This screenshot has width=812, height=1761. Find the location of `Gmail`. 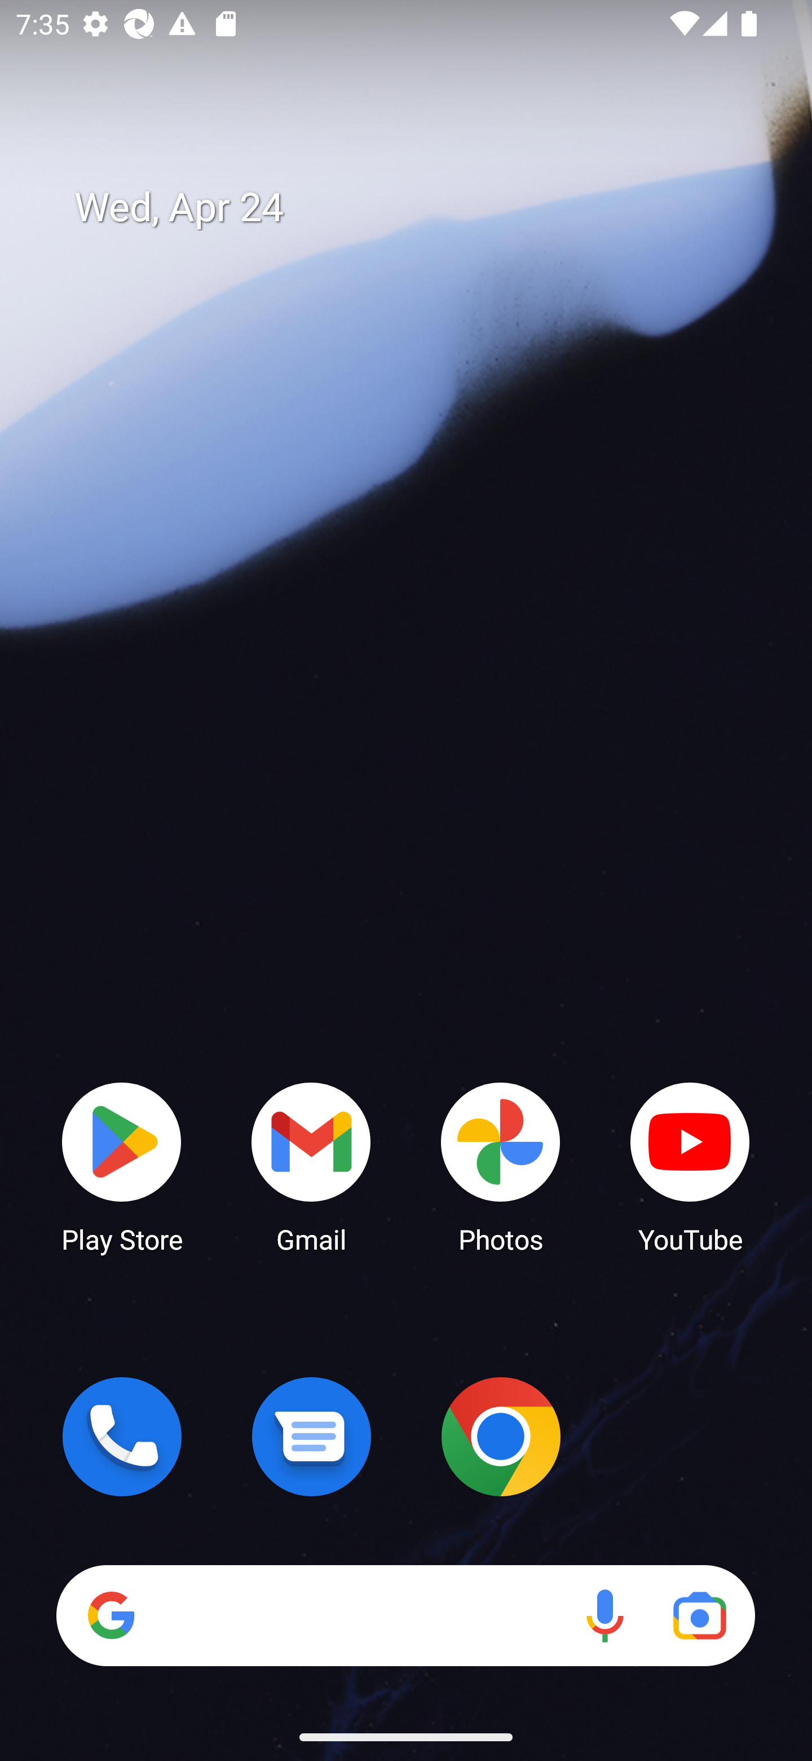

Gmail is located at coordinates (311, 1166).